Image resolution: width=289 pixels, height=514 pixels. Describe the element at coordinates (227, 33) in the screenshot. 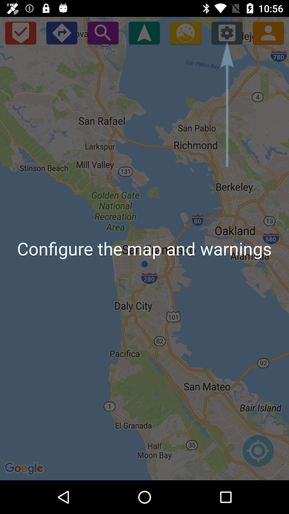

I see `launch icon above configure the map icon` at that location.